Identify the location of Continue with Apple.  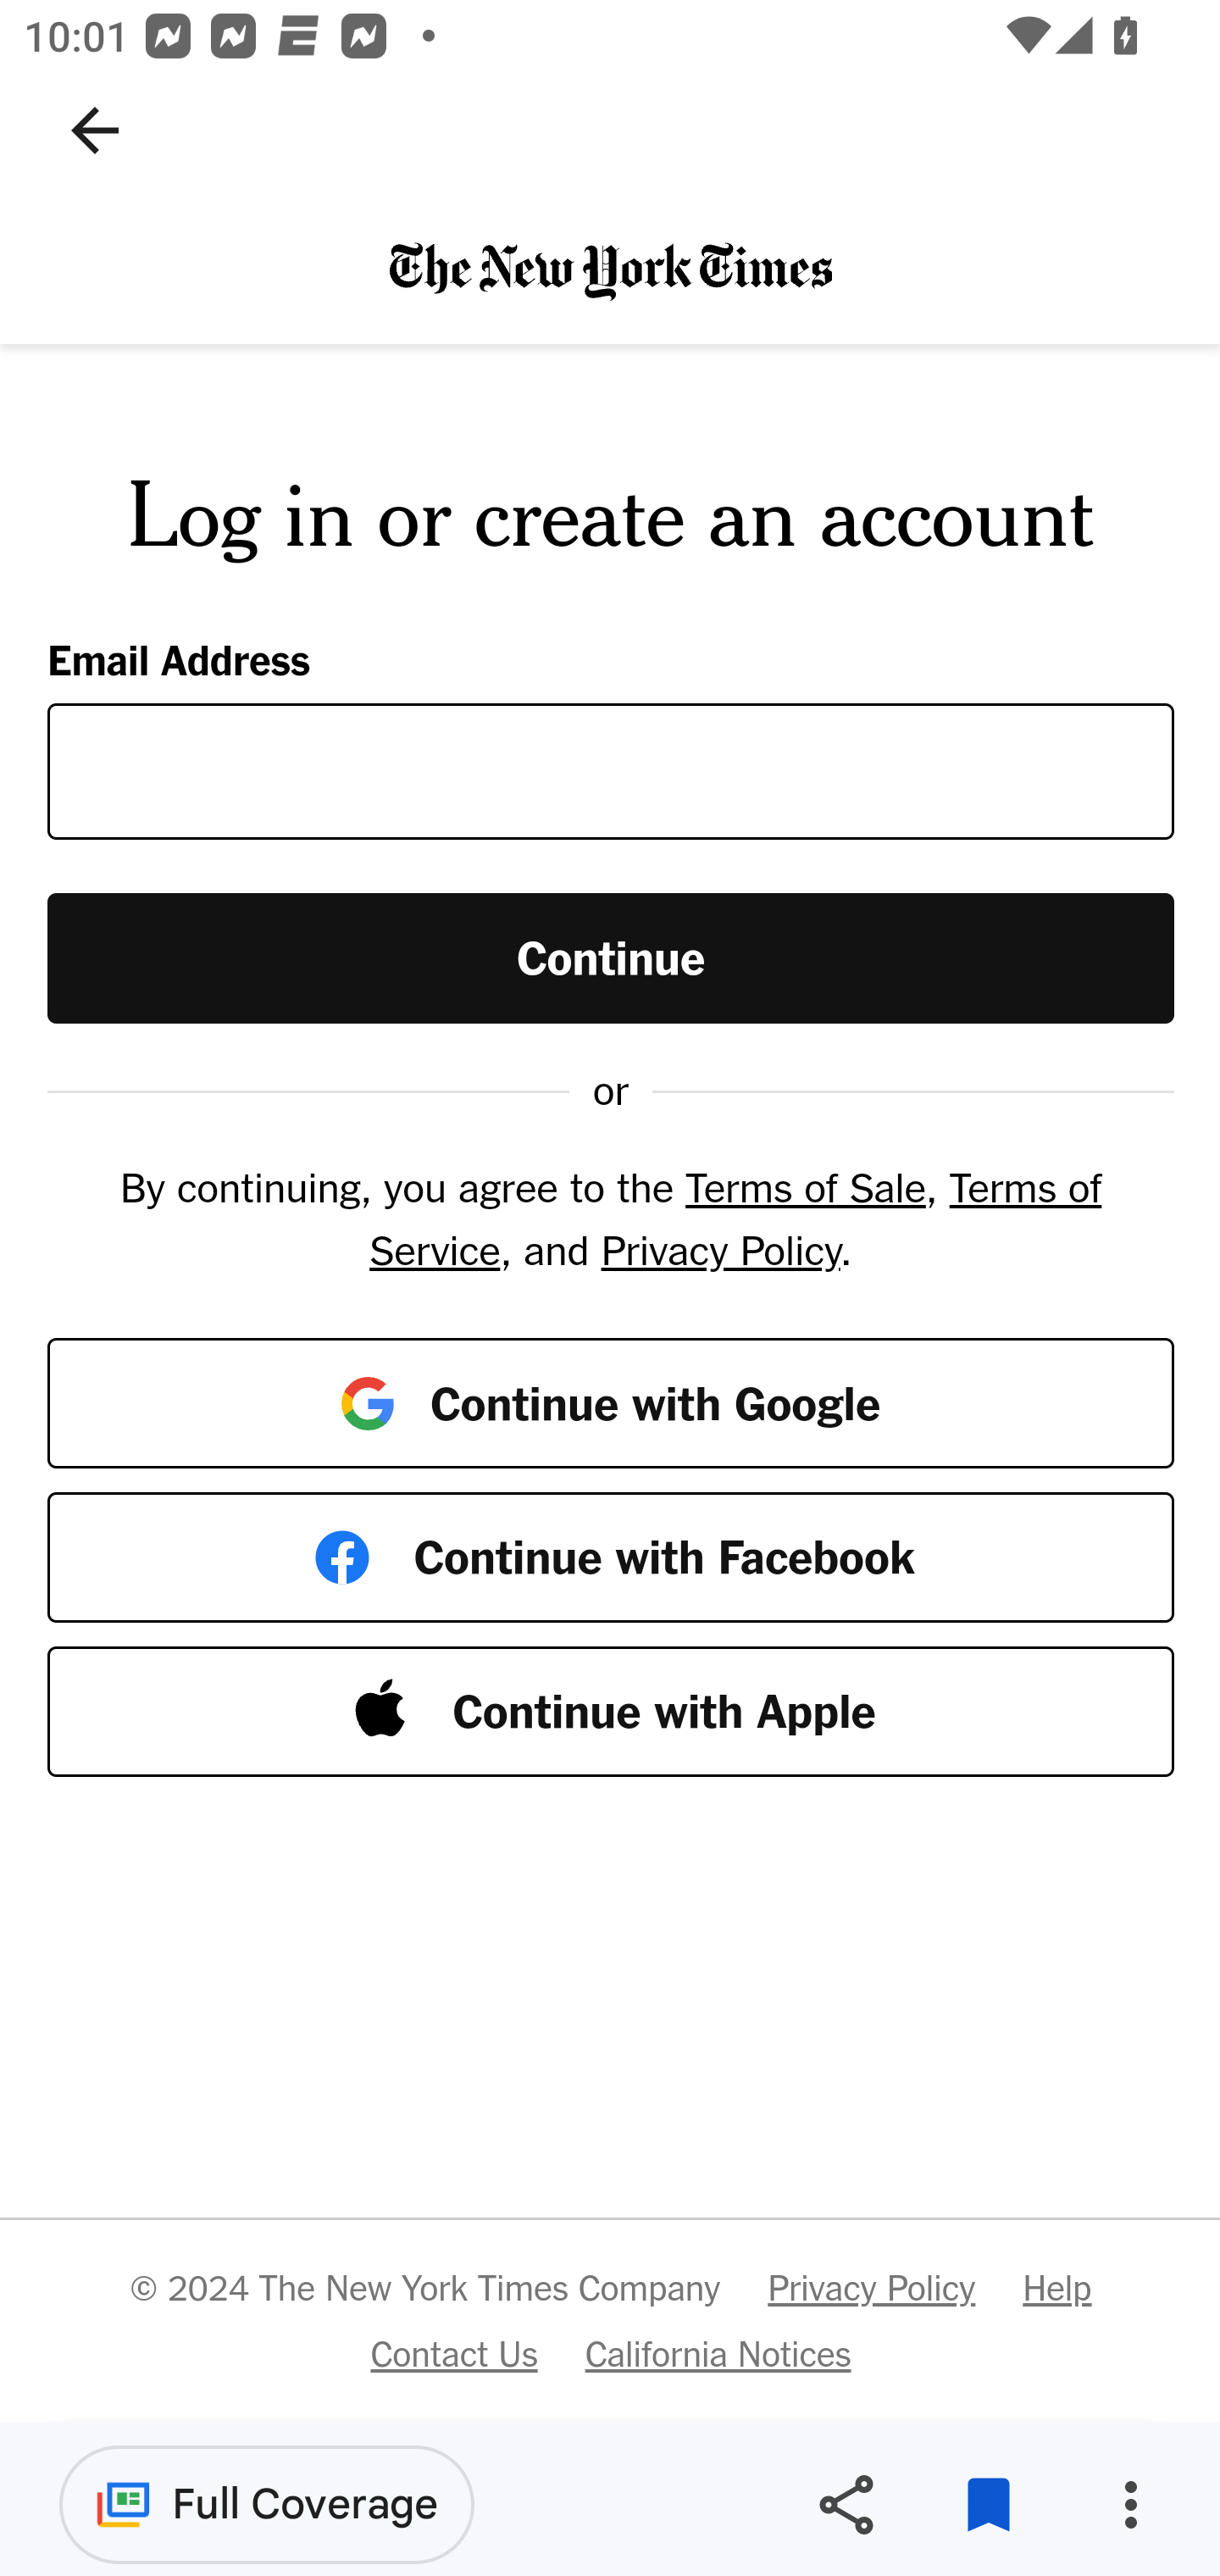
(612, 1712).